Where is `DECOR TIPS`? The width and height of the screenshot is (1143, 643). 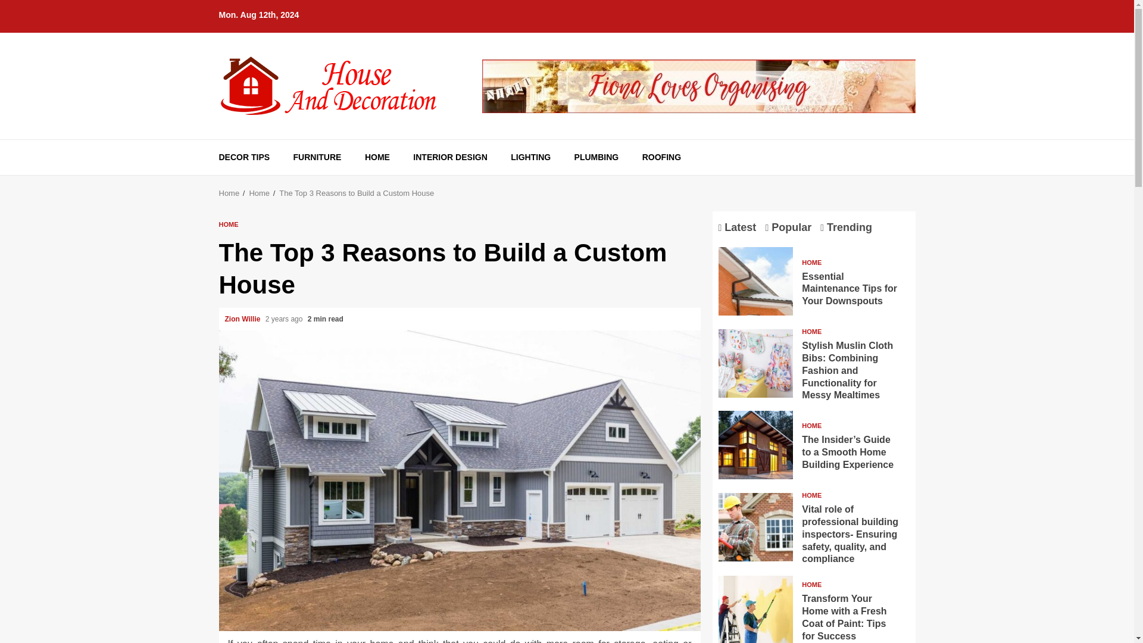
DECOR TIPS is located at coordinates (244, 157).